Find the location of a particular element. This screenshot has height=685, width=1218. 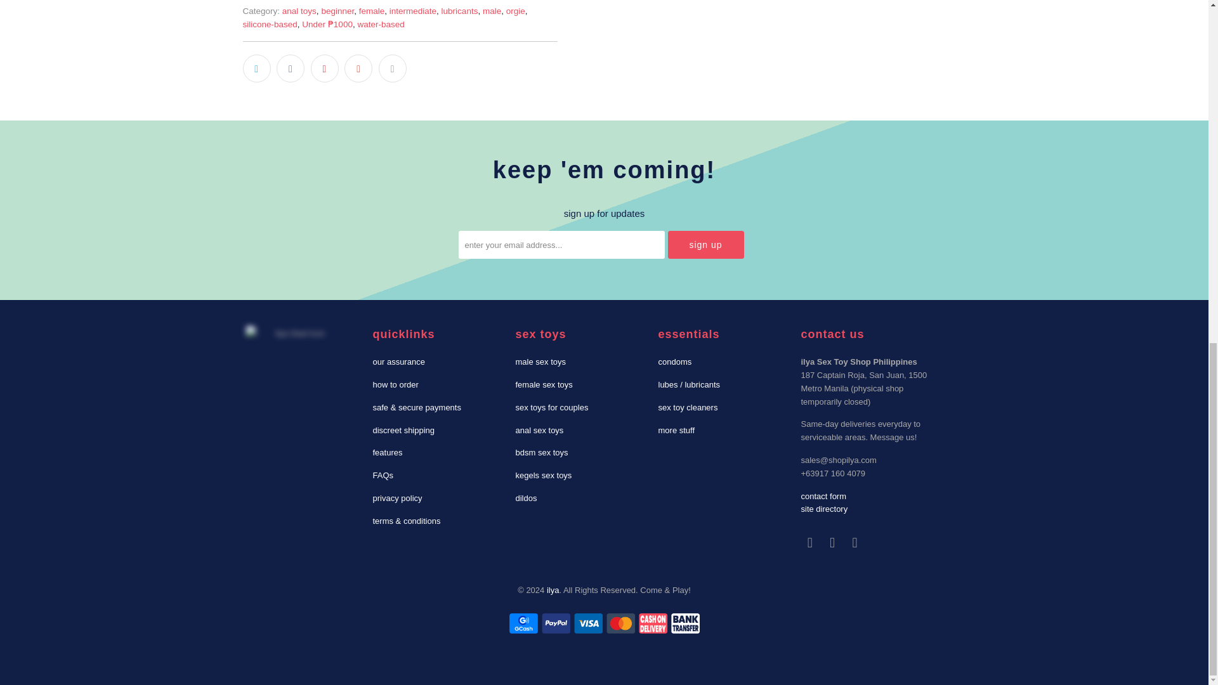

Share this on Facebook is located at coordinates (291, 68).